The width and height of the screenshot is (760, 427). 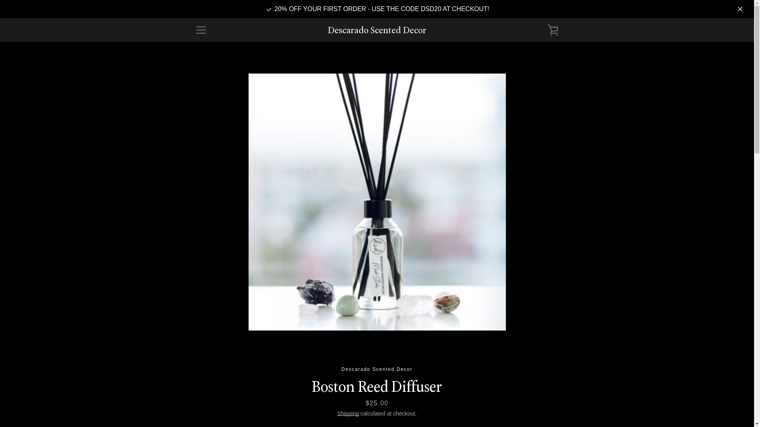 What do you see at coordinates (0, 0) in the screenshot?
I see `Skip to content` at bounding box center [0, 0].